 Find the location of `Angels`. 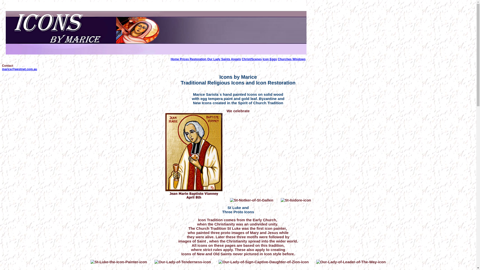

Angels is located at coordinates (236, 59).